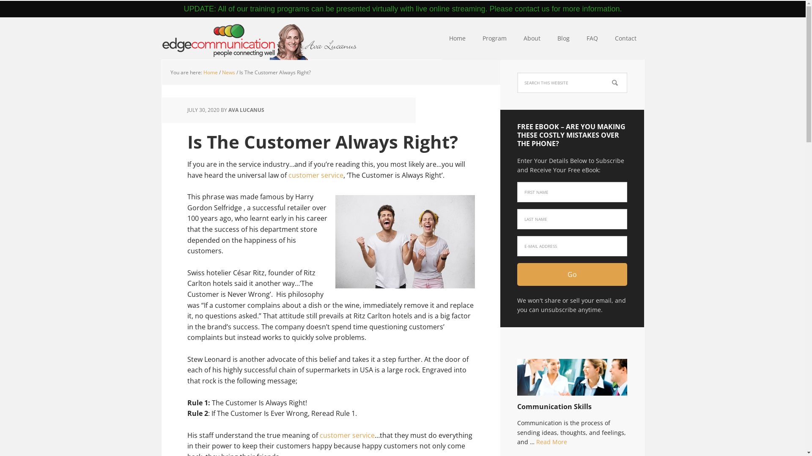  What do you see at coordinates (347, 435) in the screenshot?
I see `customer service` at bounding box center [347, 435].